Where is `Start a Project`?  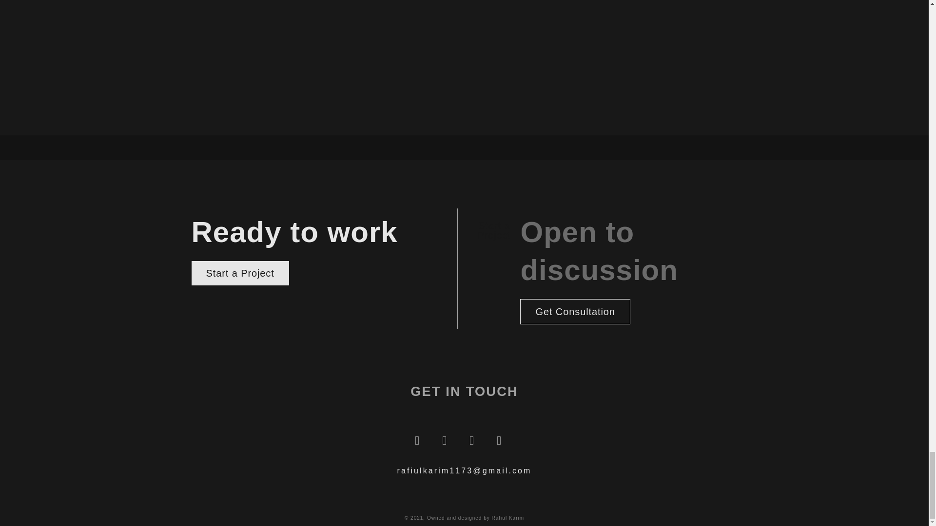
Start a Project is located at coordinates (493, 230).